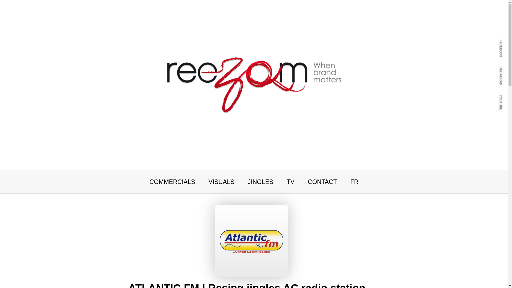 Image resolution: width=512 pixels, height=288 pixels. I want to click on COMMERCIALS, so click(172, 182).